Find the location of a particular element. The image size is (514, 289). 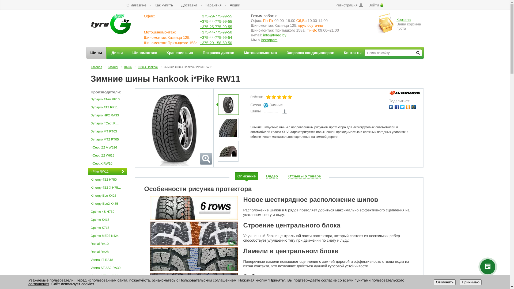

+375-29-158-50-50 is located at coordinates (216, 43).